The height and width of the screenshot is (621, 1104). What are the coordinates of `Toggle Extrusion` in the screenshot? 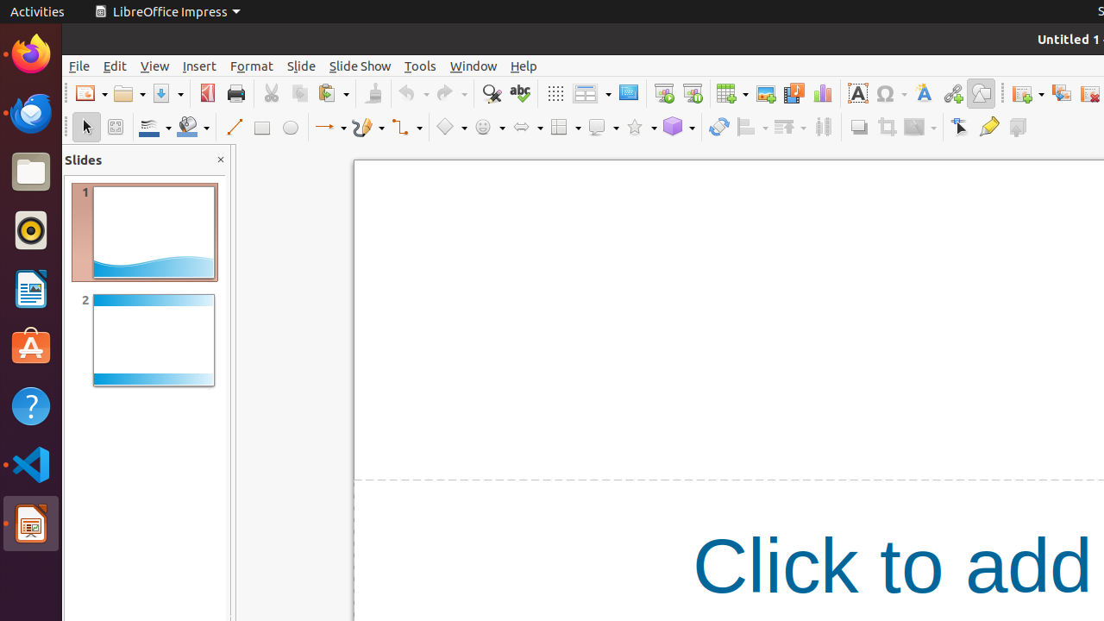 It's located at (1018, 128).